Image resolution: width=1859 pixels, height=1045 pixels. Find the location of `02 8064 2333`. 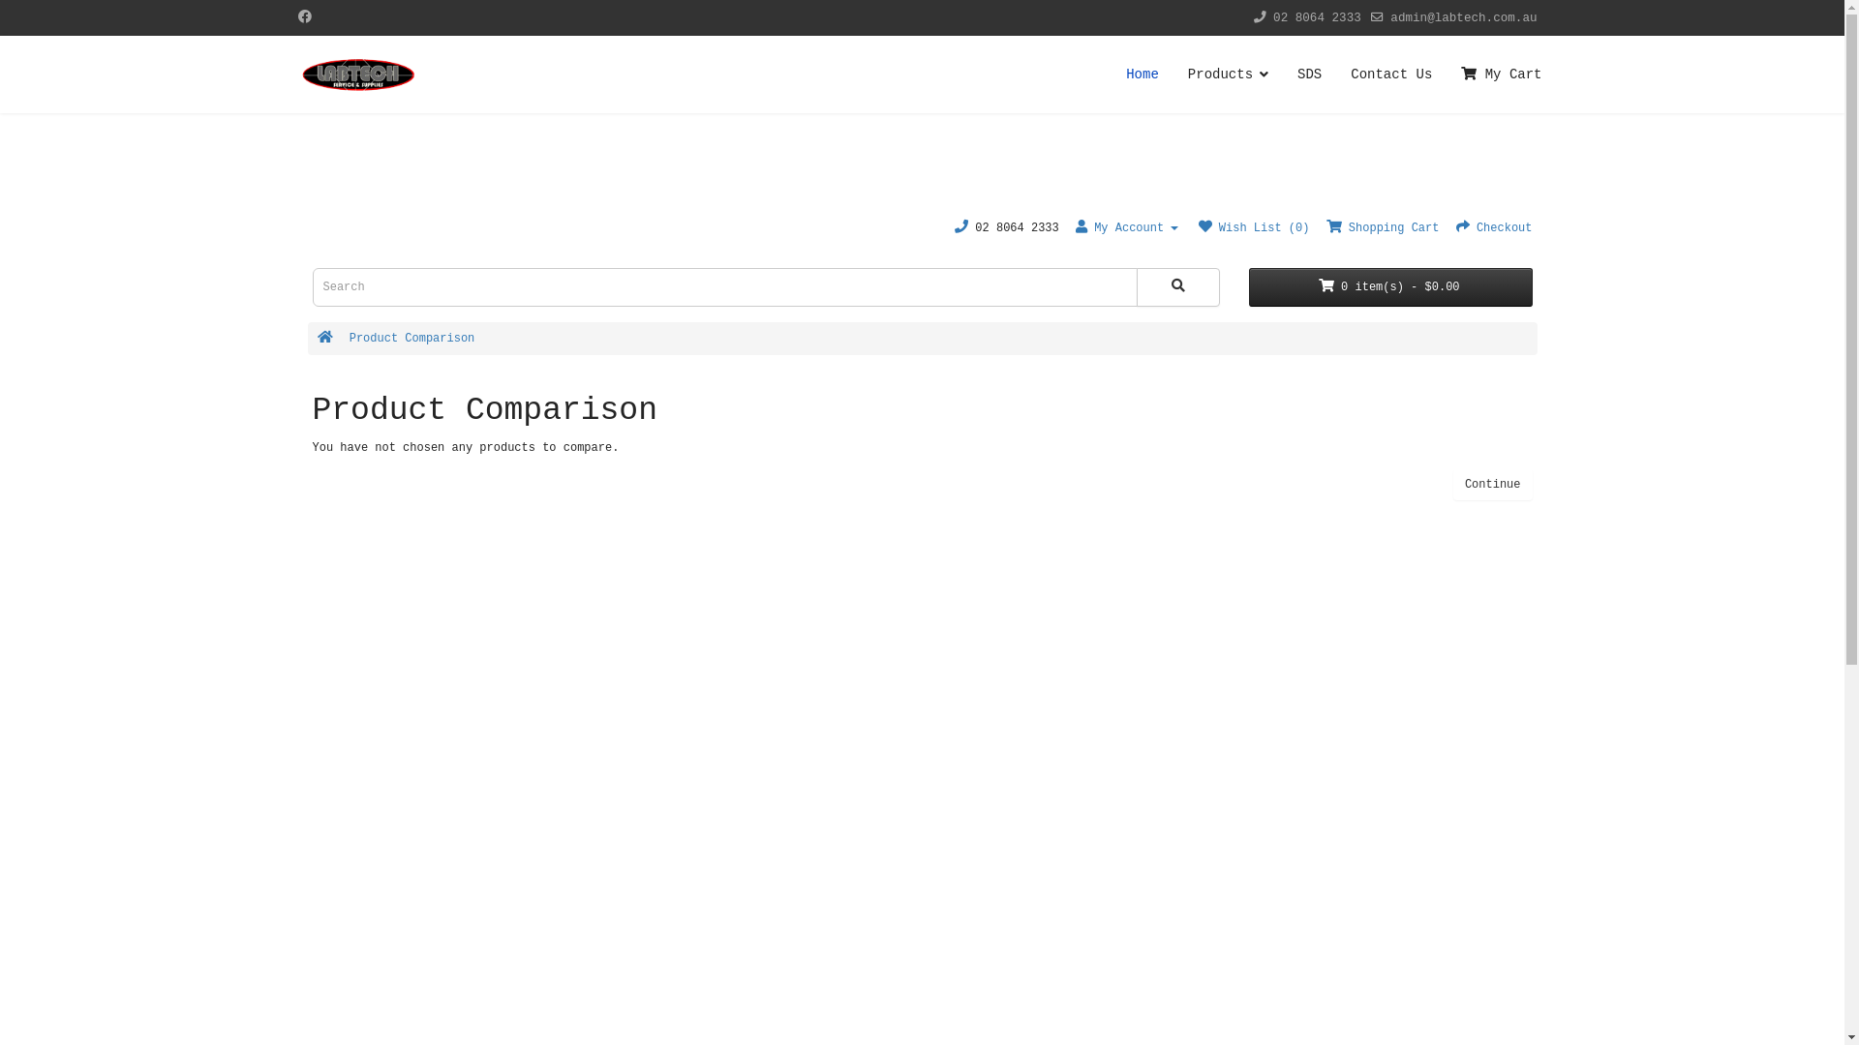

02 8064 2333 is located at coordinates (1317, 18).